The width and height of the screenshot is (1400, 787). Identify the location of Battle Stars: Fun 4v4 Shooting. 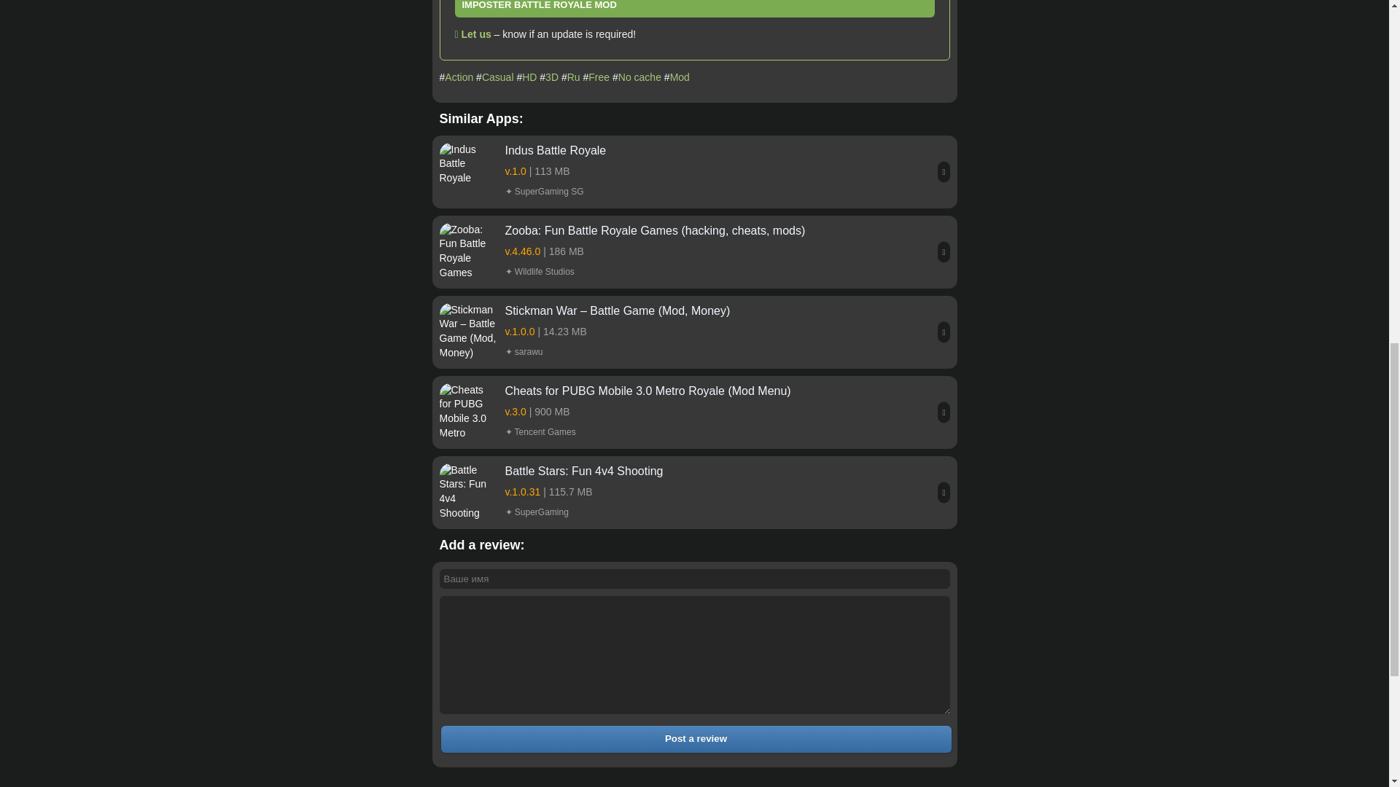
(693, 493).